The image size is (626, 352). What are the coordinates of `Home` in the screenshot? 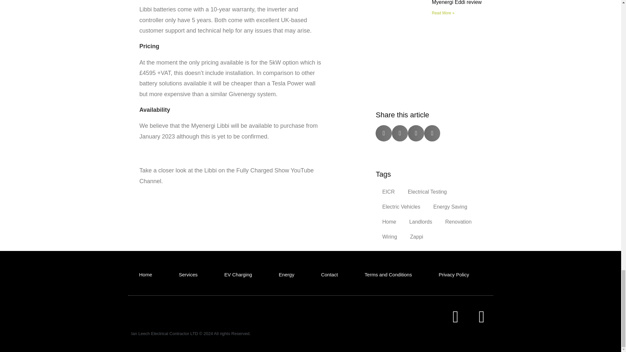 It's located at (389, 222).